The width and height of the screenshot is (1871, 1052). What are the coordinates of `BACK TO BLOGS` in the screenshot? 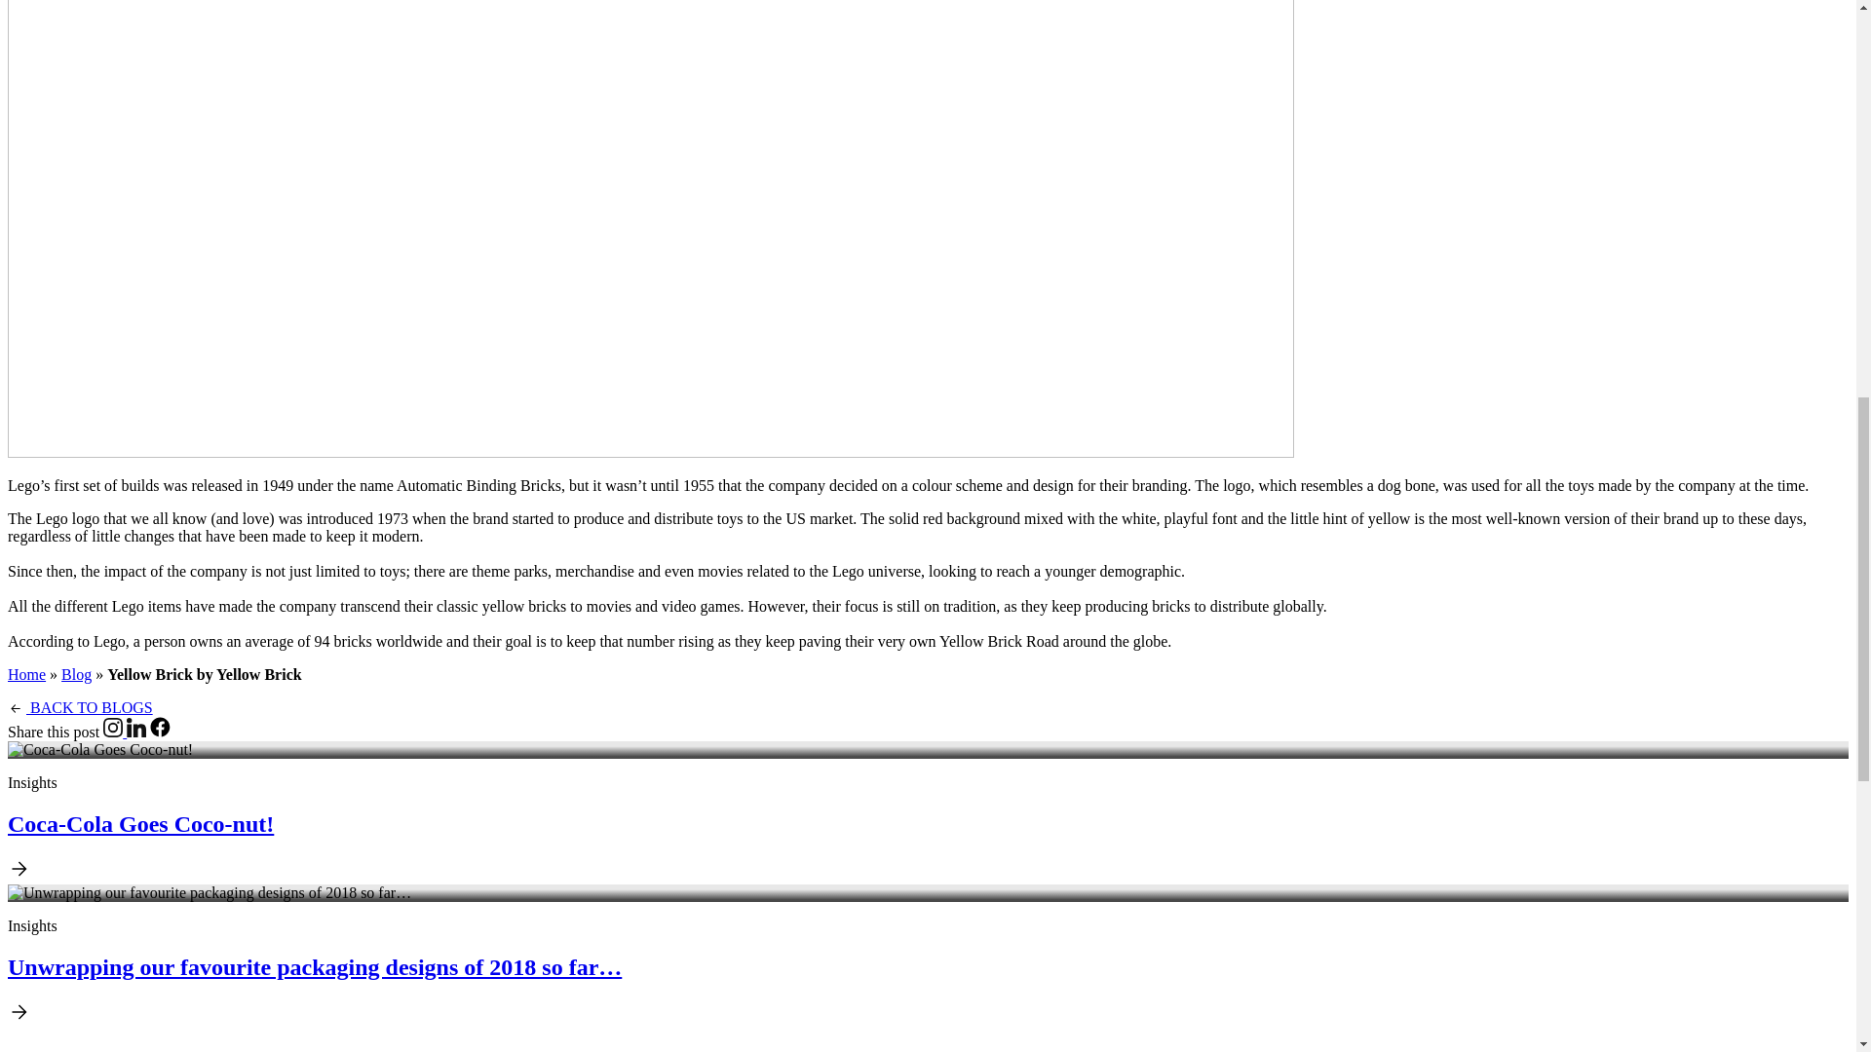 It's located at (80, 707).